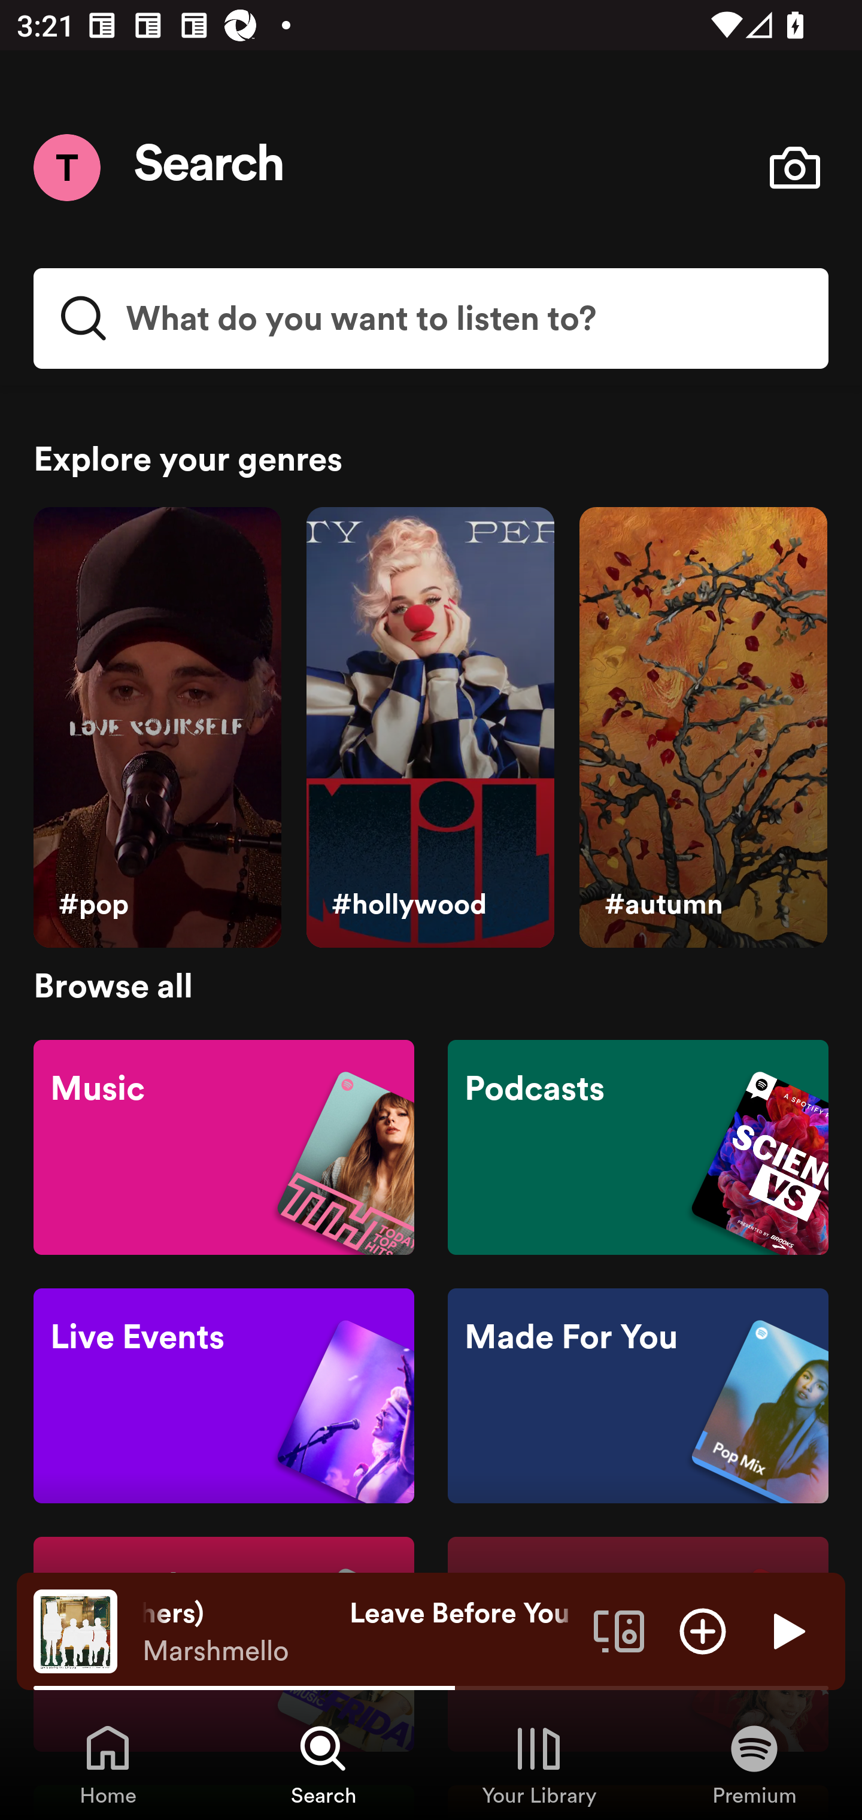  What do you see at coordinates (787, 1630) in the screenshot?
I see `Play` at bounding box center [787, 1630].